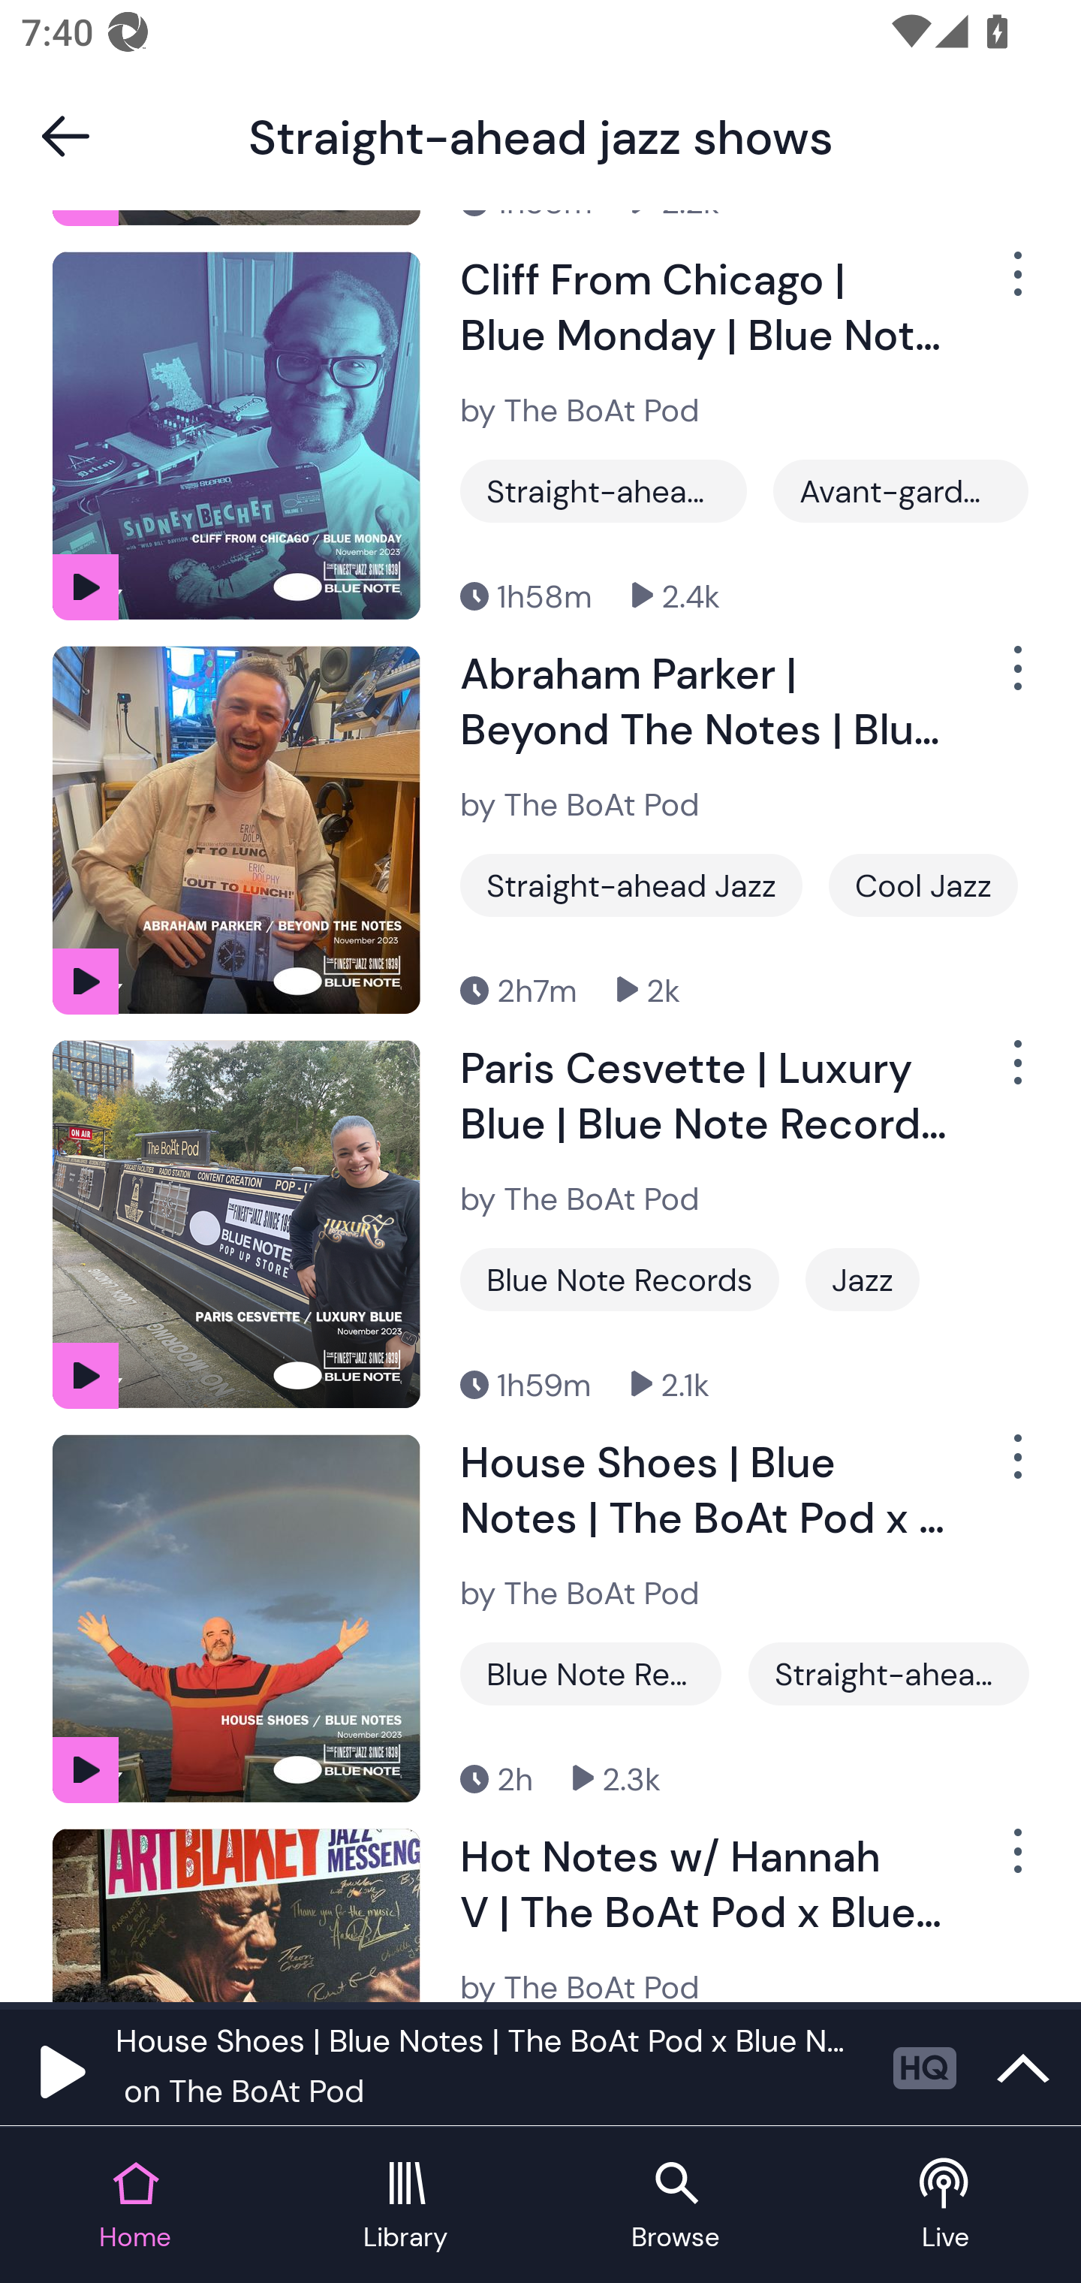 This screenshot has height=2283, width=1081. I want to click on Show Options Menu Button, so click(1015, 1862).